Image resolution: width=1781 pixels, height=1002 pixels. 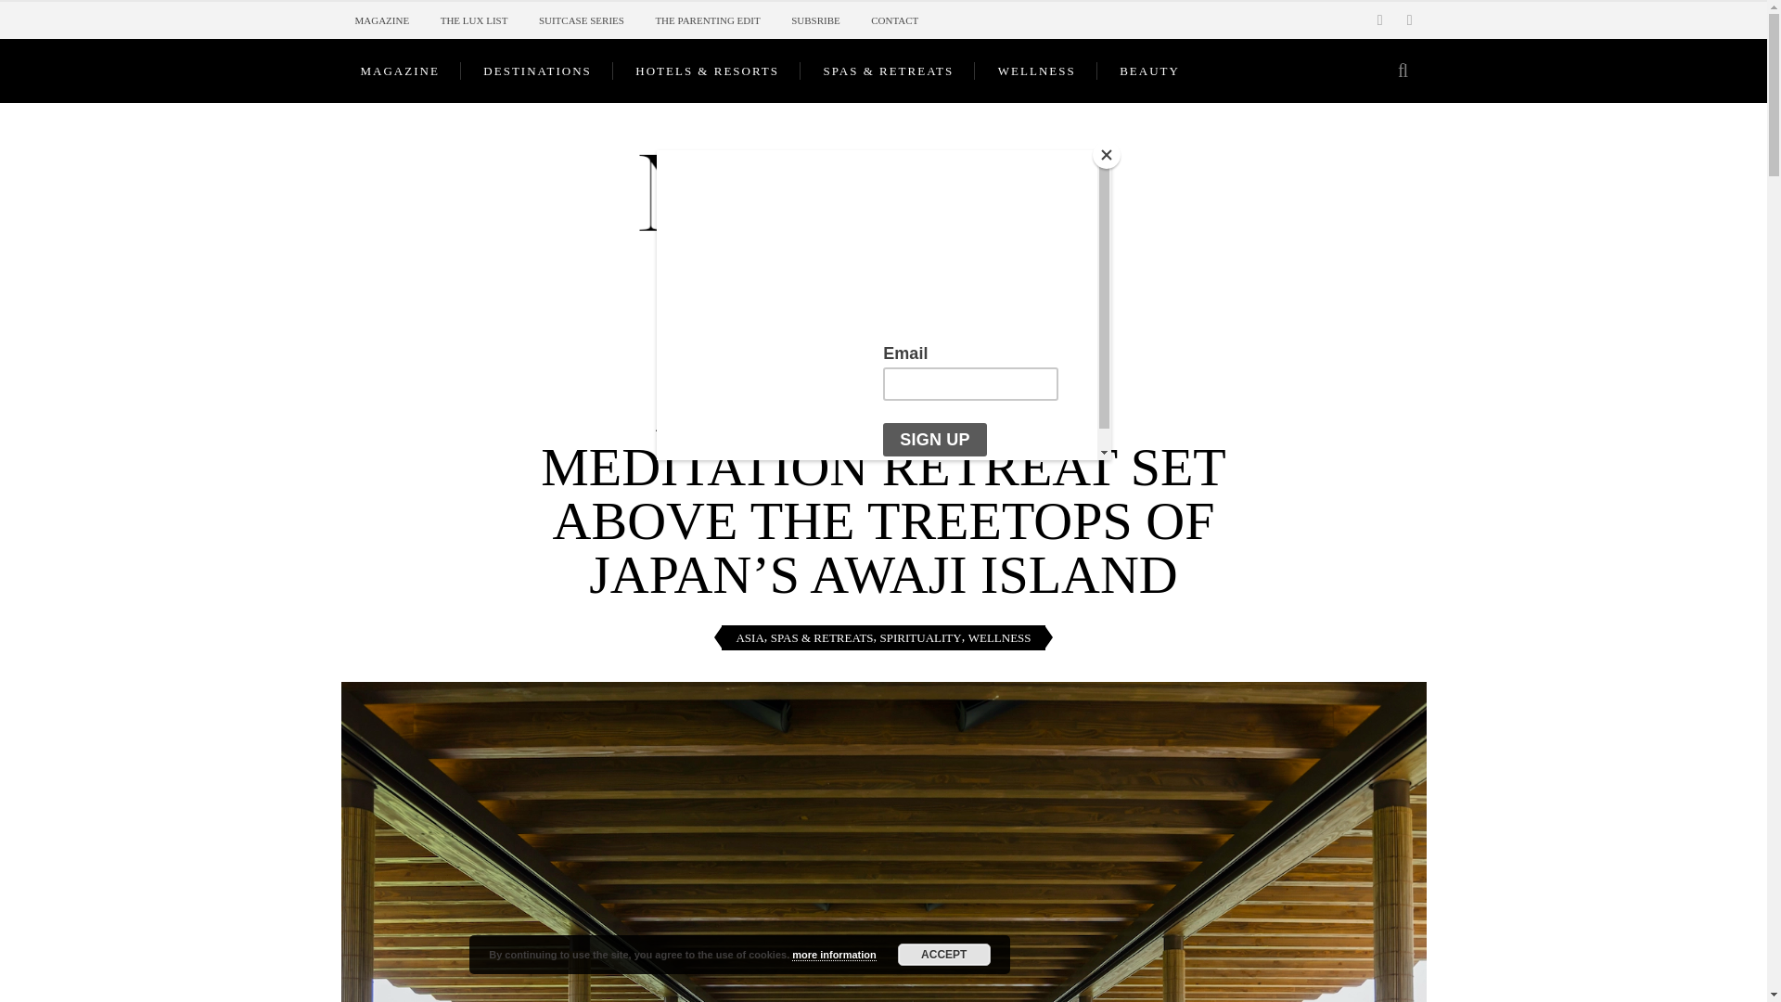 What do you see at coordinates (815, 20) in the screenshot?
I see `SUBSRIBE` at bounding box center [815, 20].